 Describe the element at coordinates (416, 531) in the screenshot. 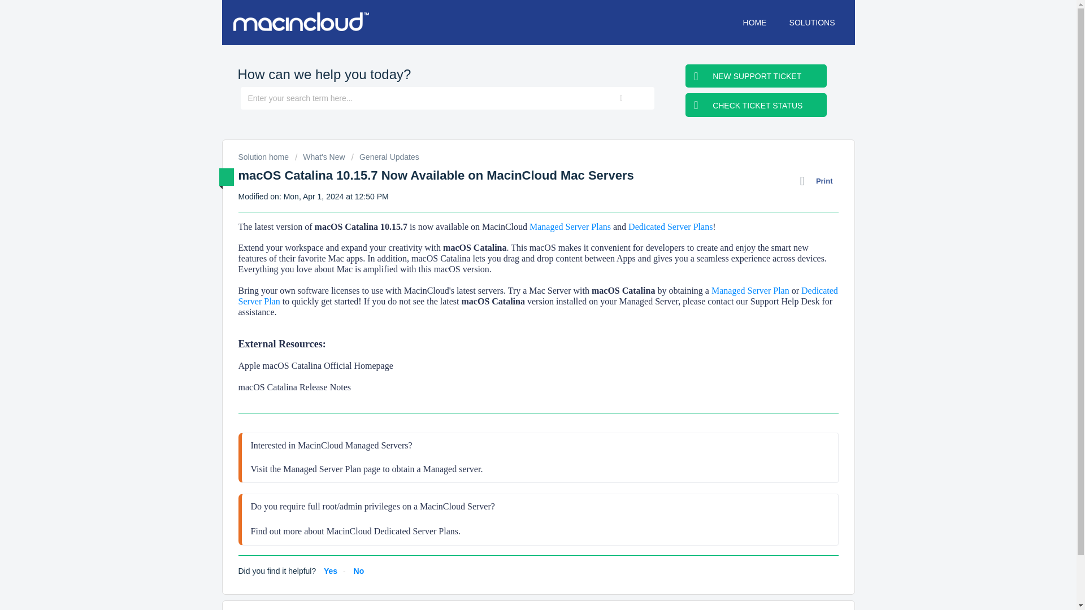

I see `Dedicated Server Plans` at that location.